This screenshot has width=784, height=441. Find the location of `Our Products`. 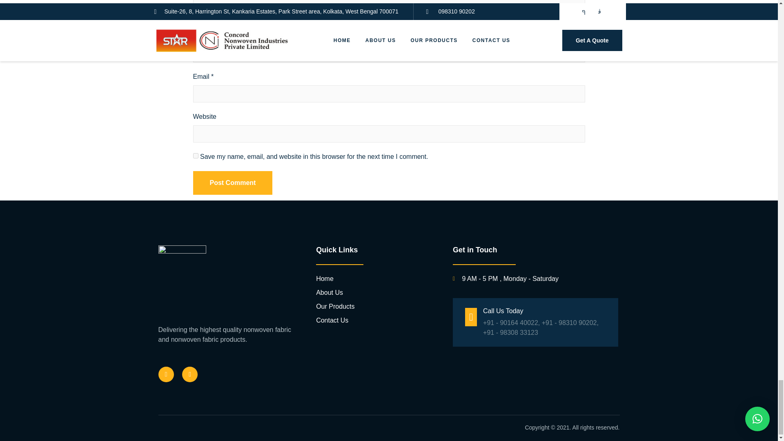

Our Products is located at coordinates (378, 306).